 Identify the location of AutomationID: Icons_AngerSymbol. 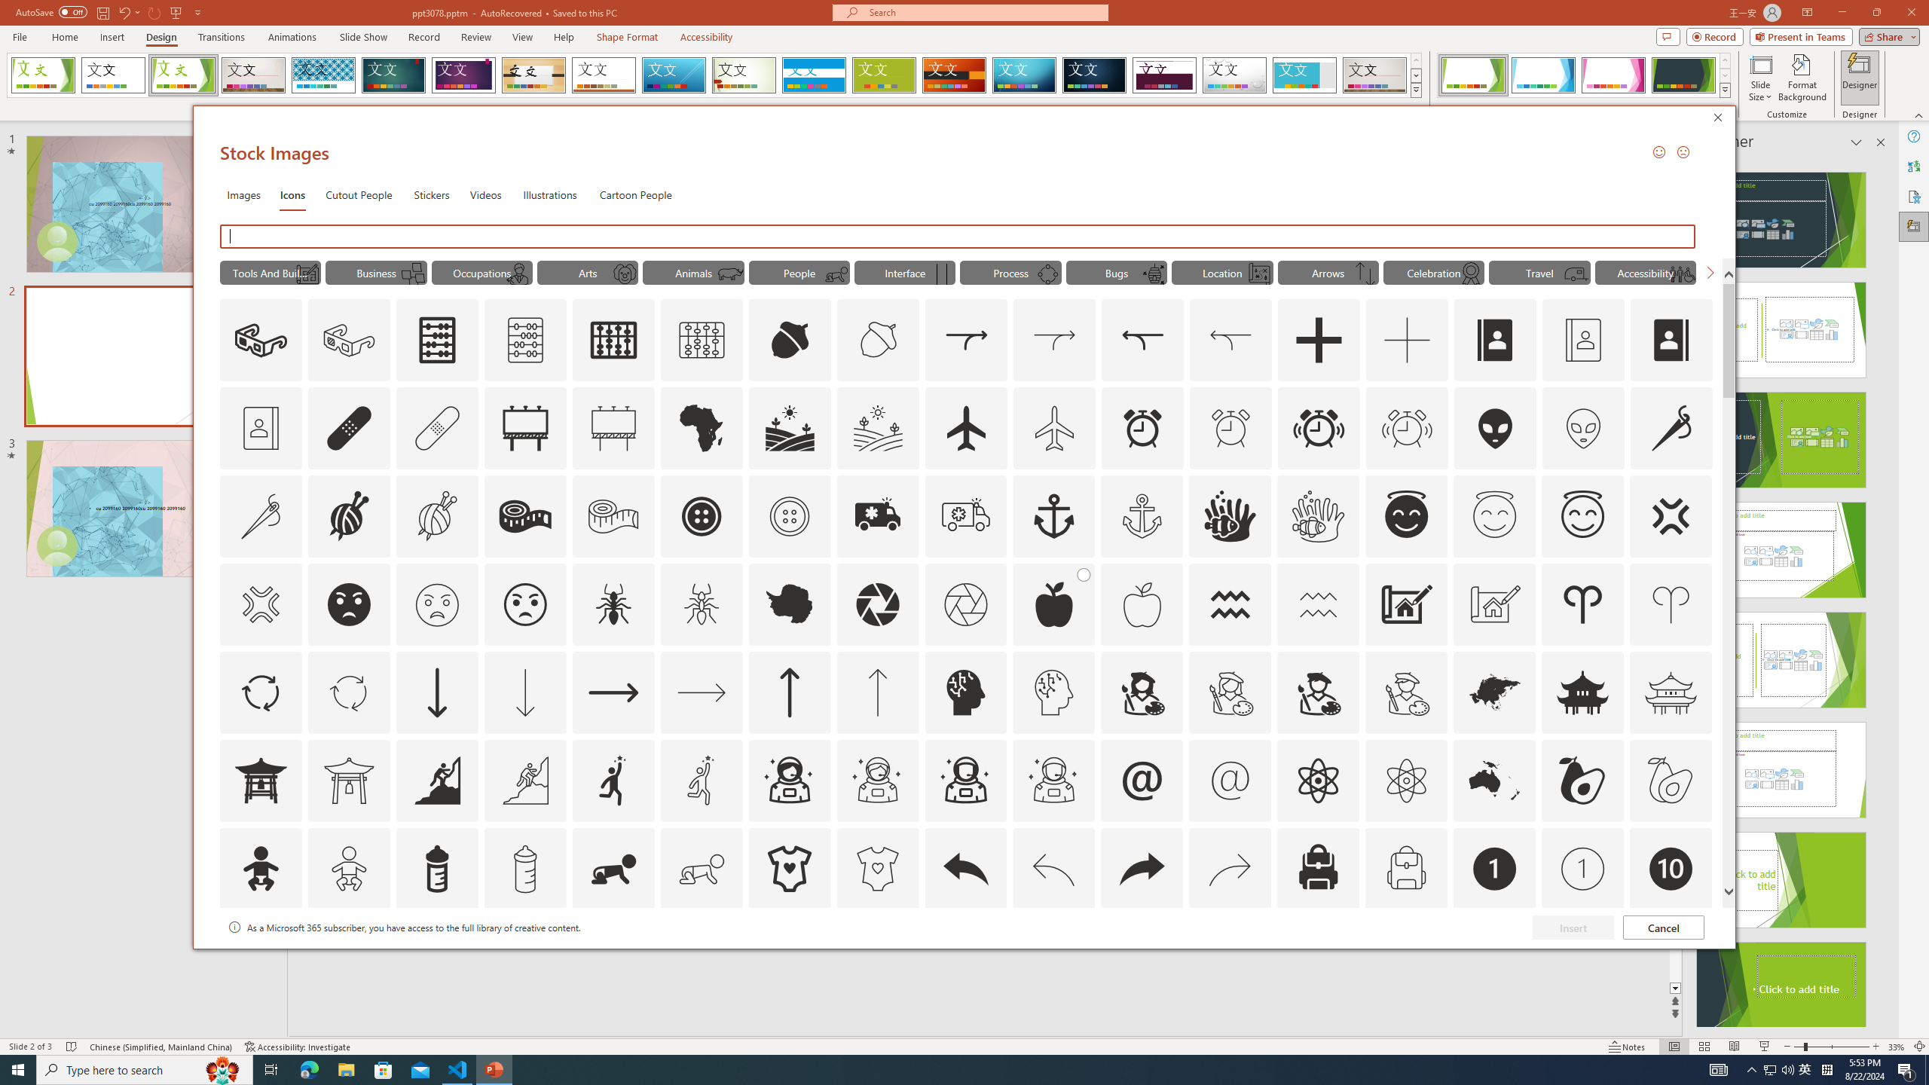
(1670, 516).